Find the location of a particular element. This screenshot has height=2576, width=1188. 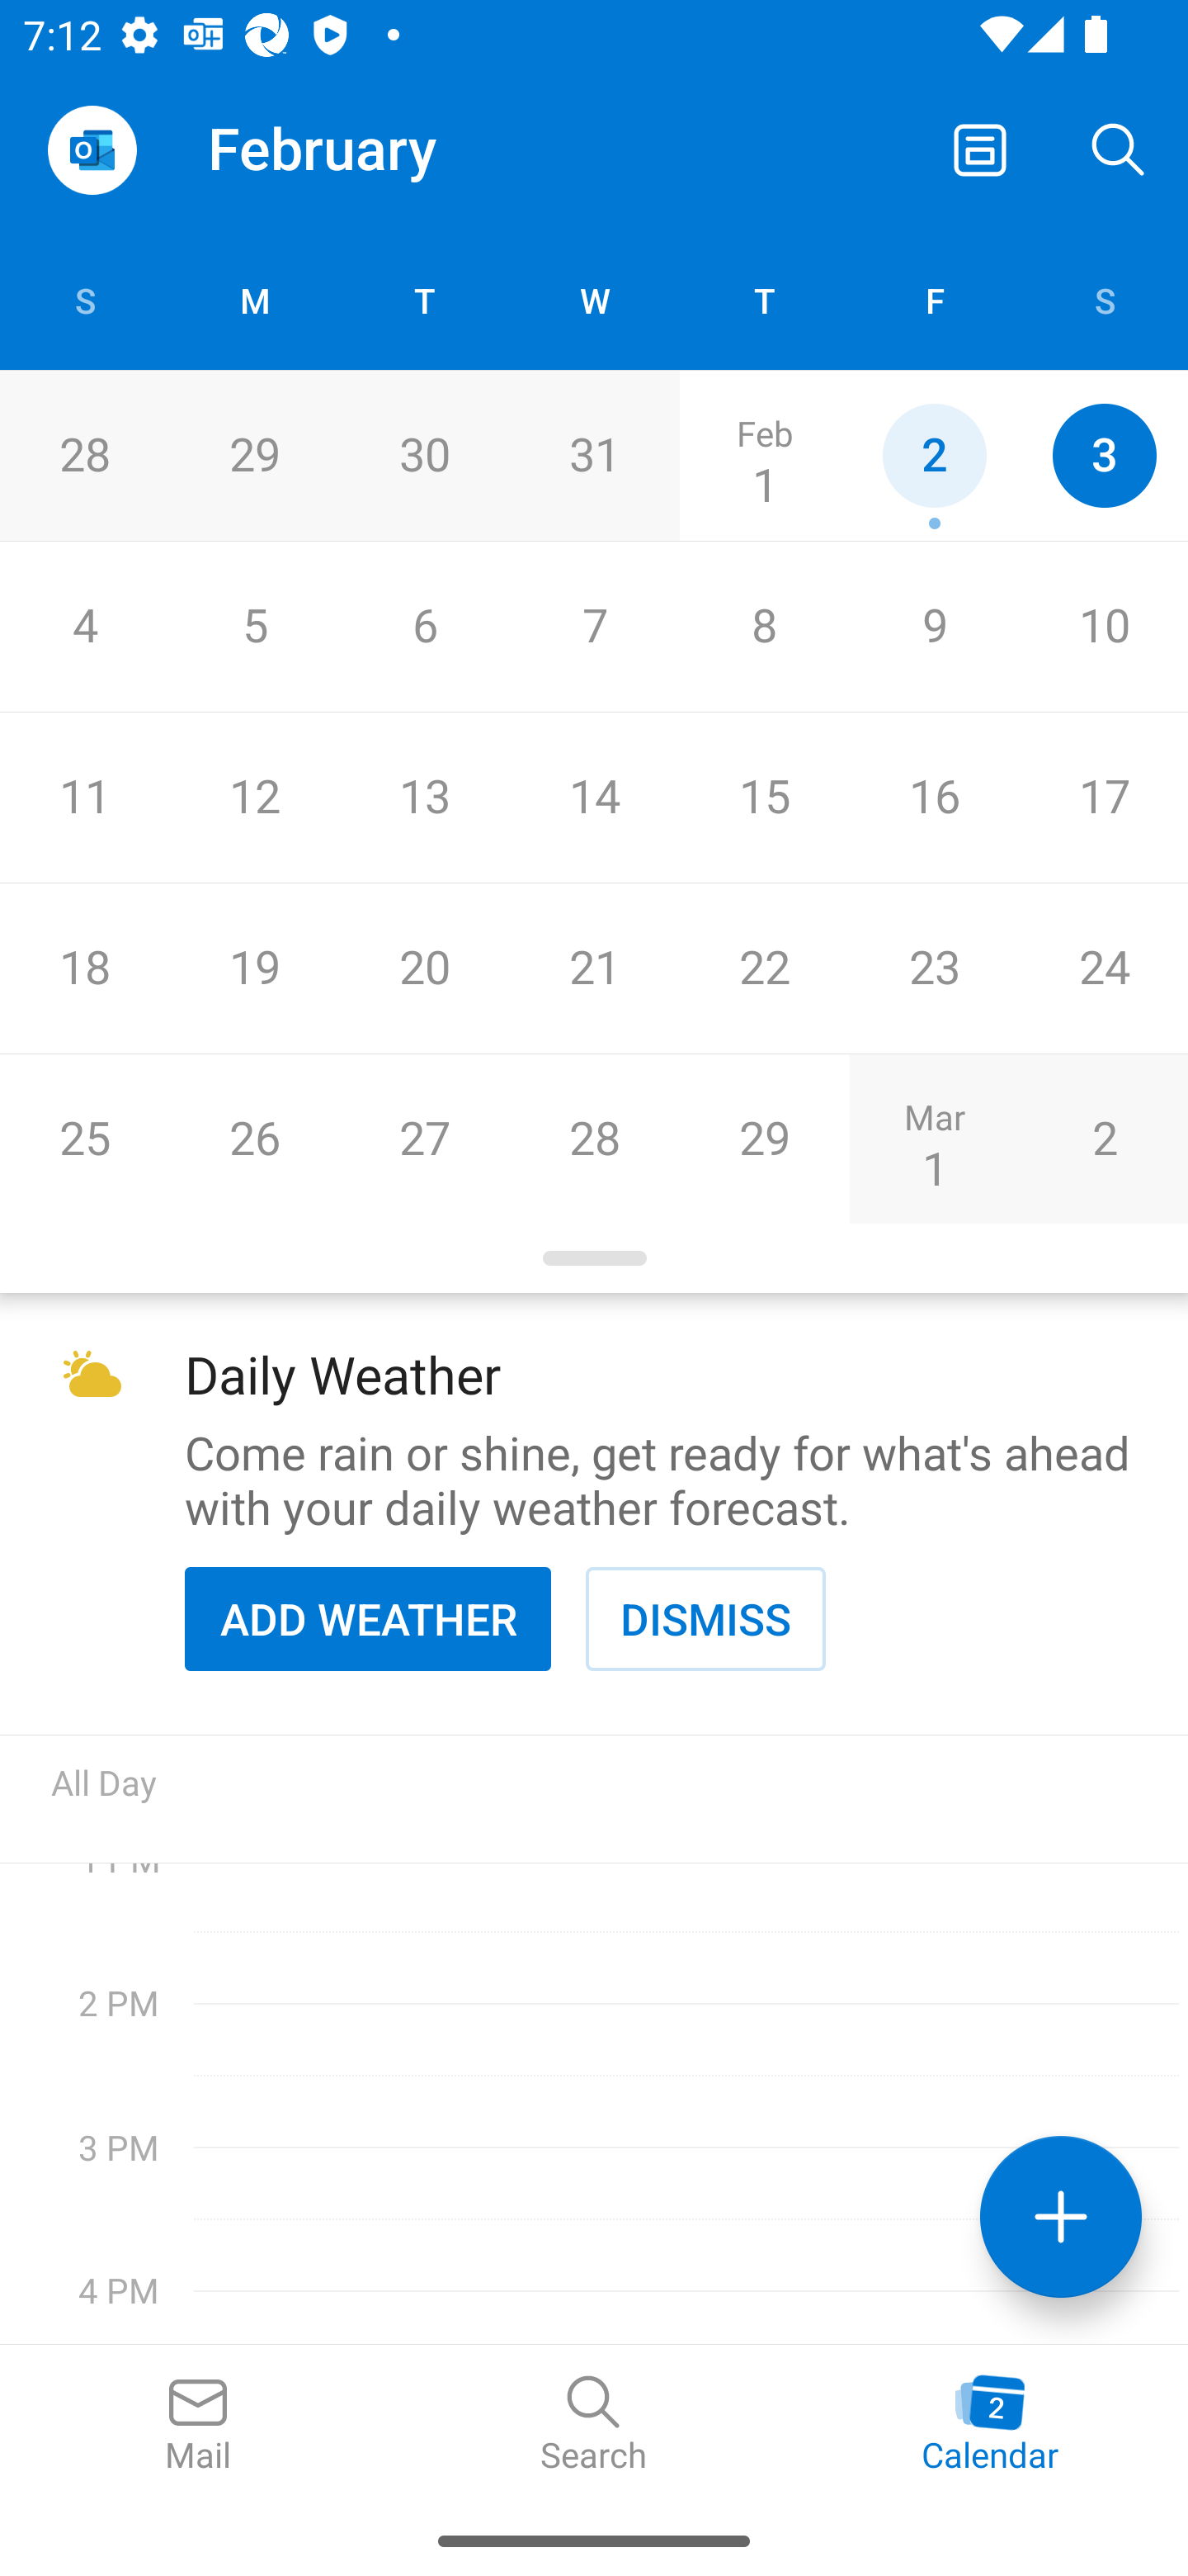

Search is located at coordinates (1119, 149).